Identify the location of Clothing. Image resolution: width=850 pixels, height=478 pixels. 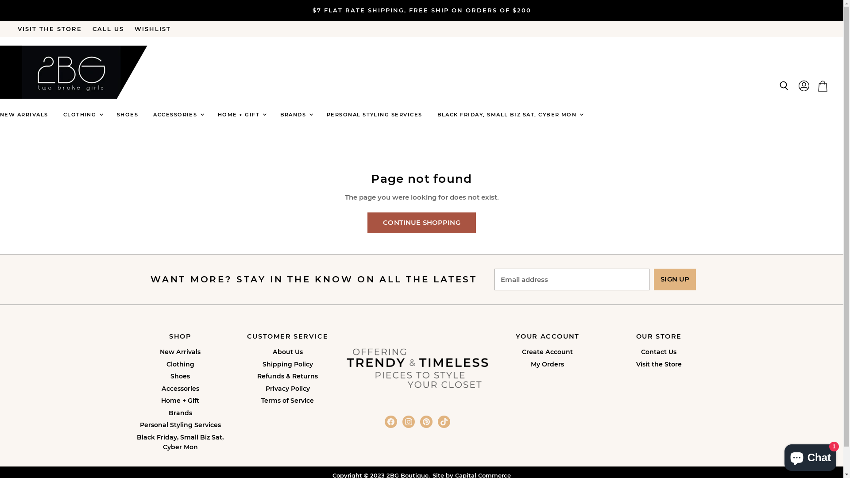
(181, 364).